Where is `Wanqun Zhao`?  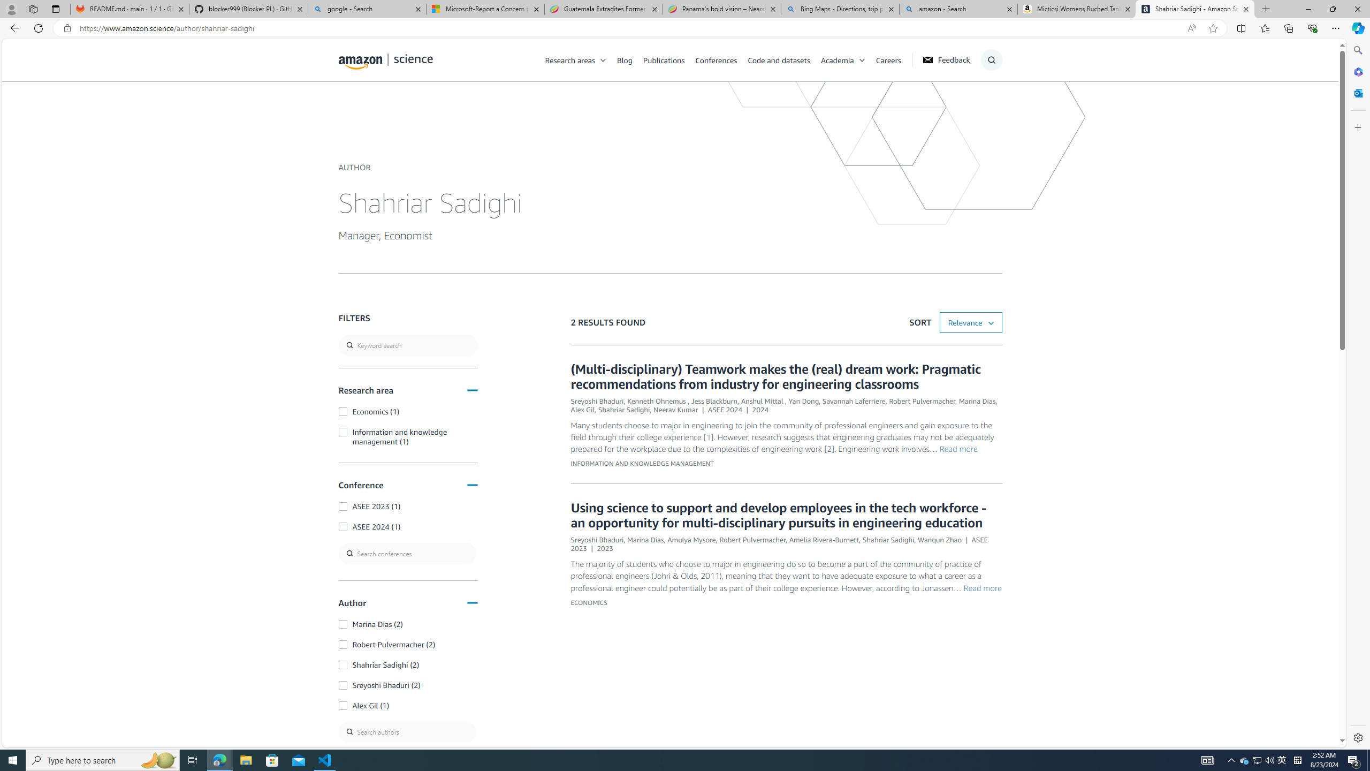
Wanqun Zhao is located at coordinates (940, 540).